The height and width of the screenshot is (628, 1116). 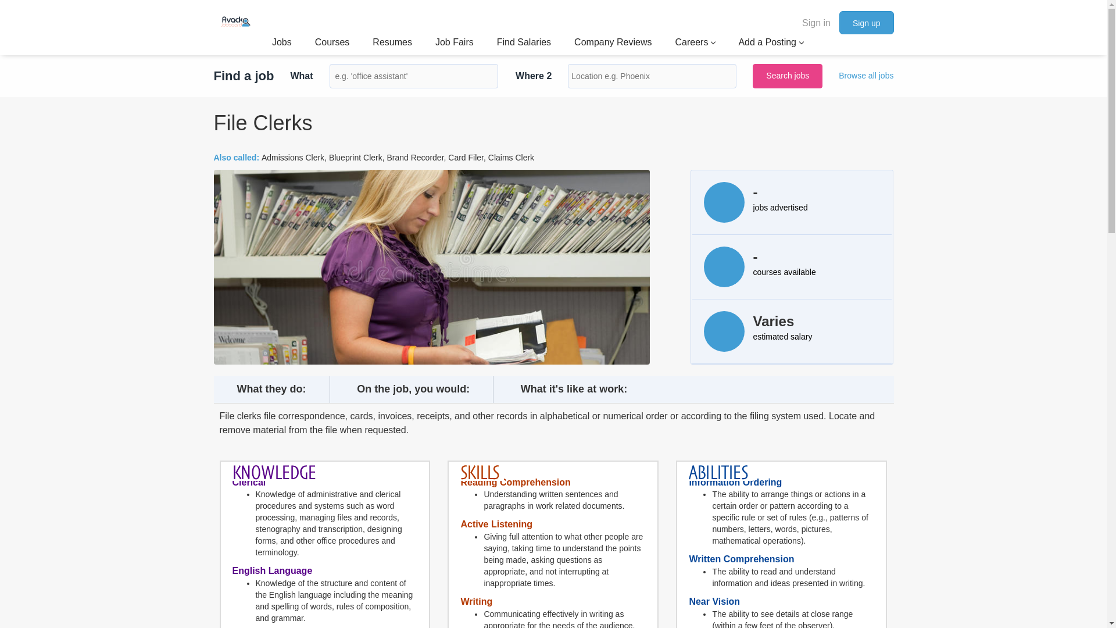 I want to click on On the job, you would:, so click(x=413, y=390).